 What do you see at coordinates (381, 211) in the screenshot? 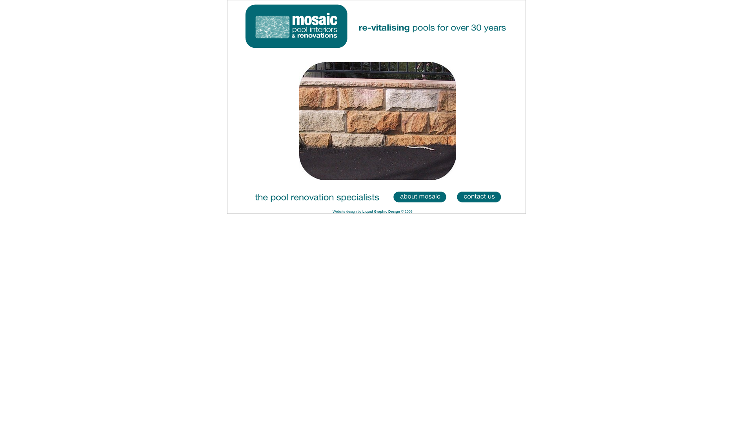
I see `Liquid Graphic Design` at bounding box center [381, 211].